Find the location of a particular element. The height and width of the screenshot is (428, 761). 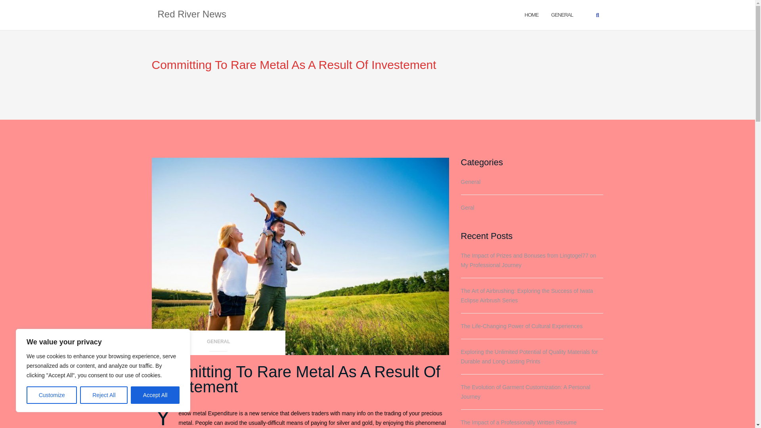

General is located at coordinates (562, 14).